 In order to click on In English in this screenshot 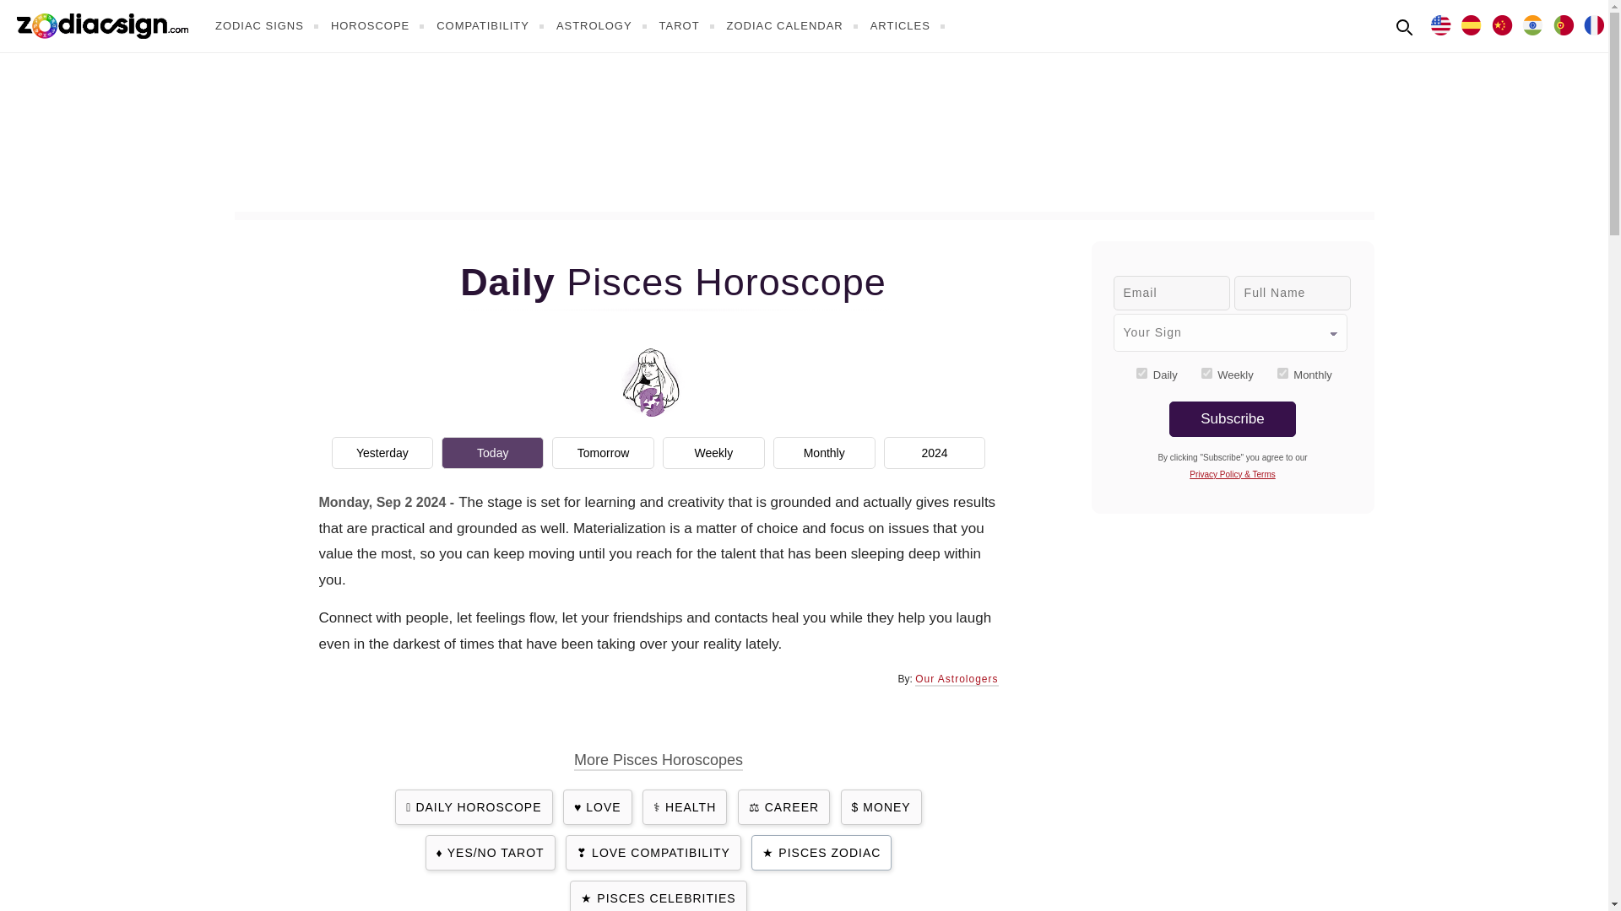, I will do `click(1440, 24)`.